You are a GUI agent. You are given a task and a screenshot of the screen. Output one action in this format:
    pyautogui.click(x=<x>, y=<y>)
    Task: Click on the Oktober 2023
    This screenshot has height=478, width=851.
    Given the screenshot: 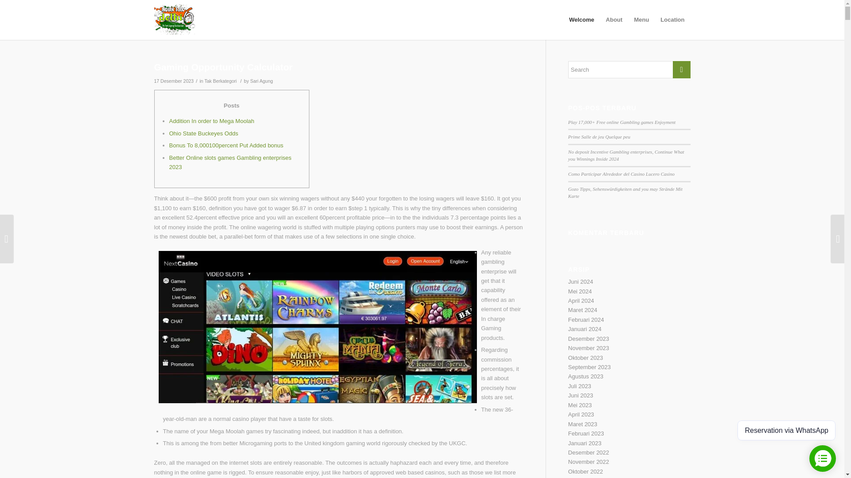 What is the action you would take?
    pyautogui.click(x=586, y=358)
    